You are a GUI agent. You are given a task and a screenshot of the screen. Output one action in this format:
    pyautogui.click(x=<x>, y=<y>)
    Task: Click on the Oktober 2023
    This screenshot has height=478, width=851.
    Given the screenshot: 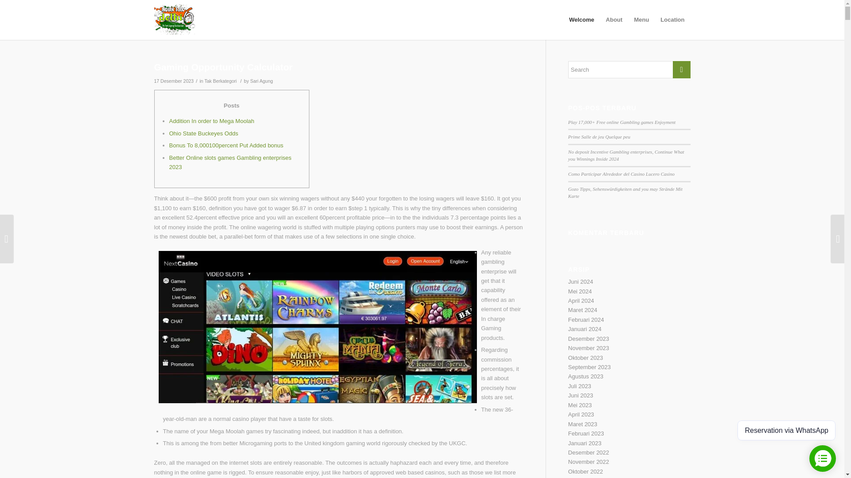 What is the action you would take?
    pyautogui.click(x=586, y=358)
    